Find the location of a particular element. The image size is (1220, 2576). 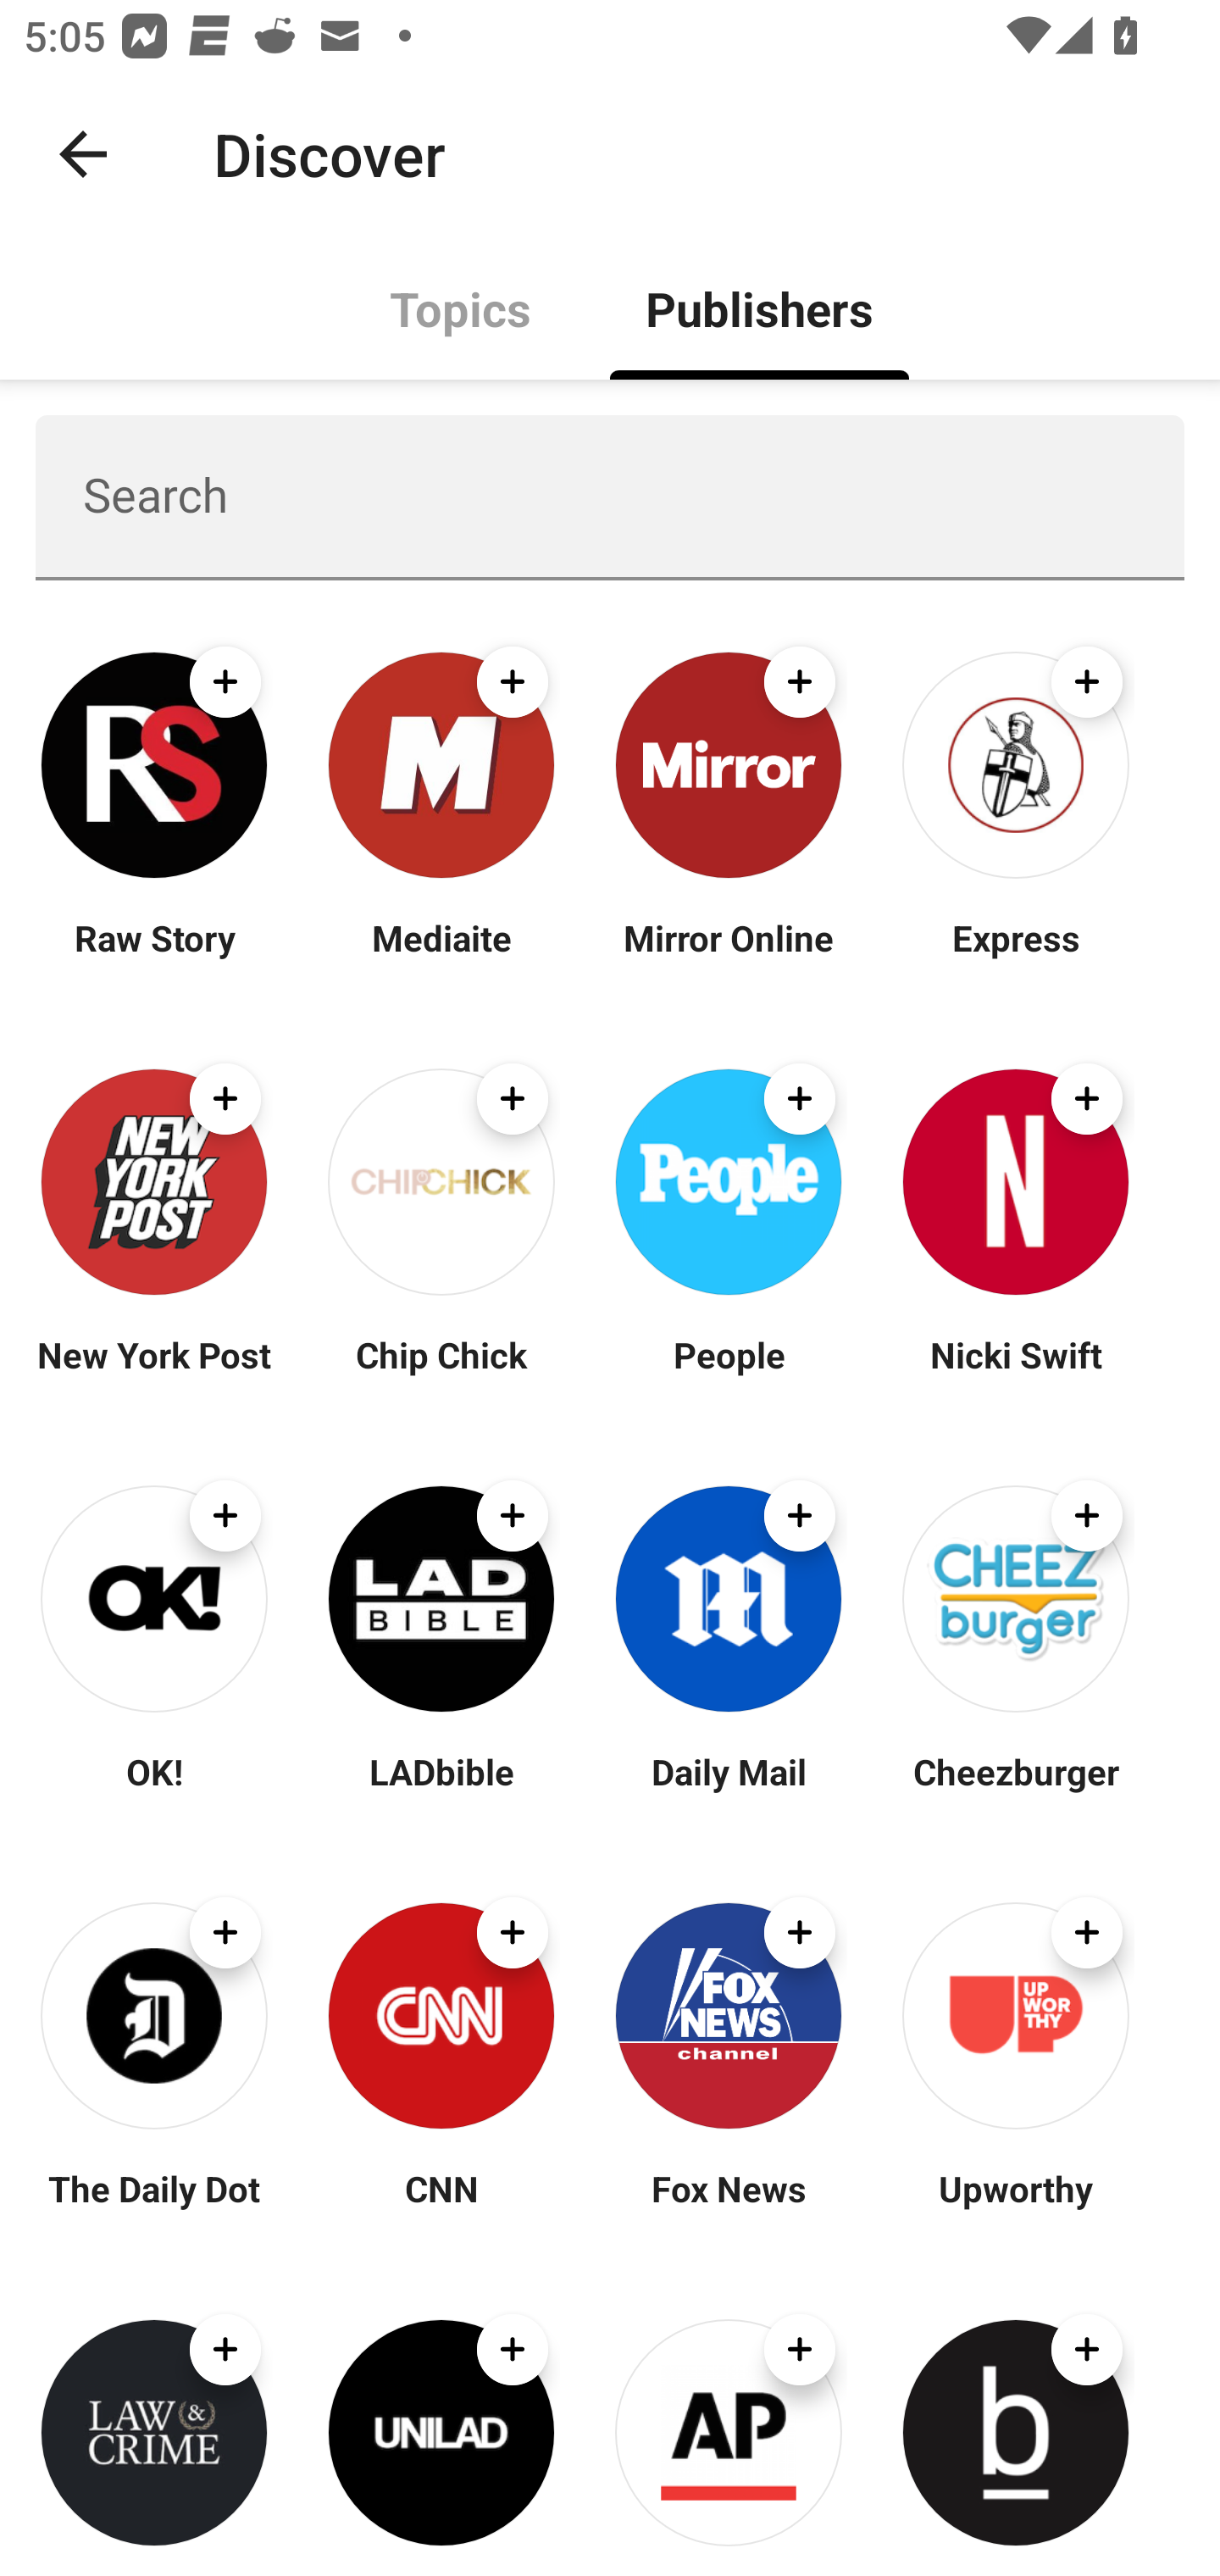

Daily Mail is located at coordinates (729, 1791).